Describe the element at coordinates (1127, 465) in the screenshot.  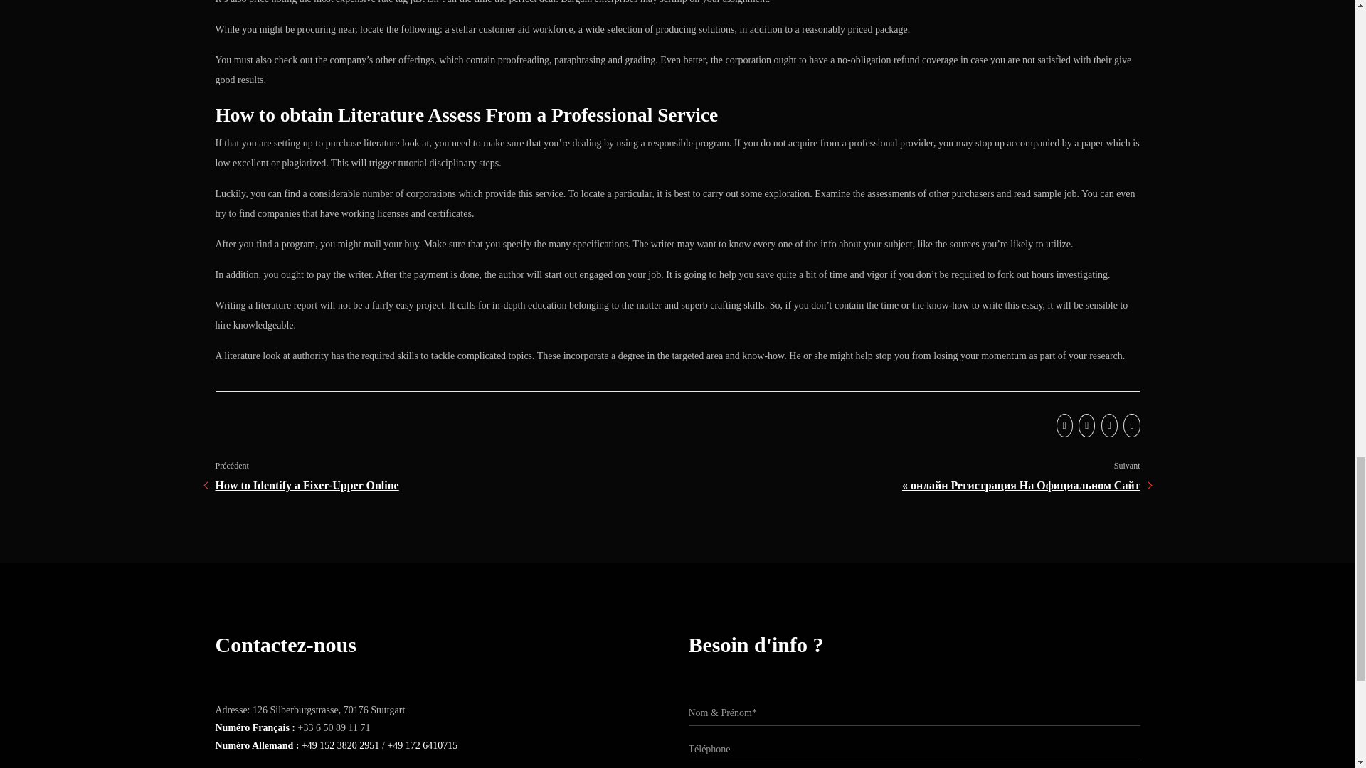
I see `Suivant` at that location.